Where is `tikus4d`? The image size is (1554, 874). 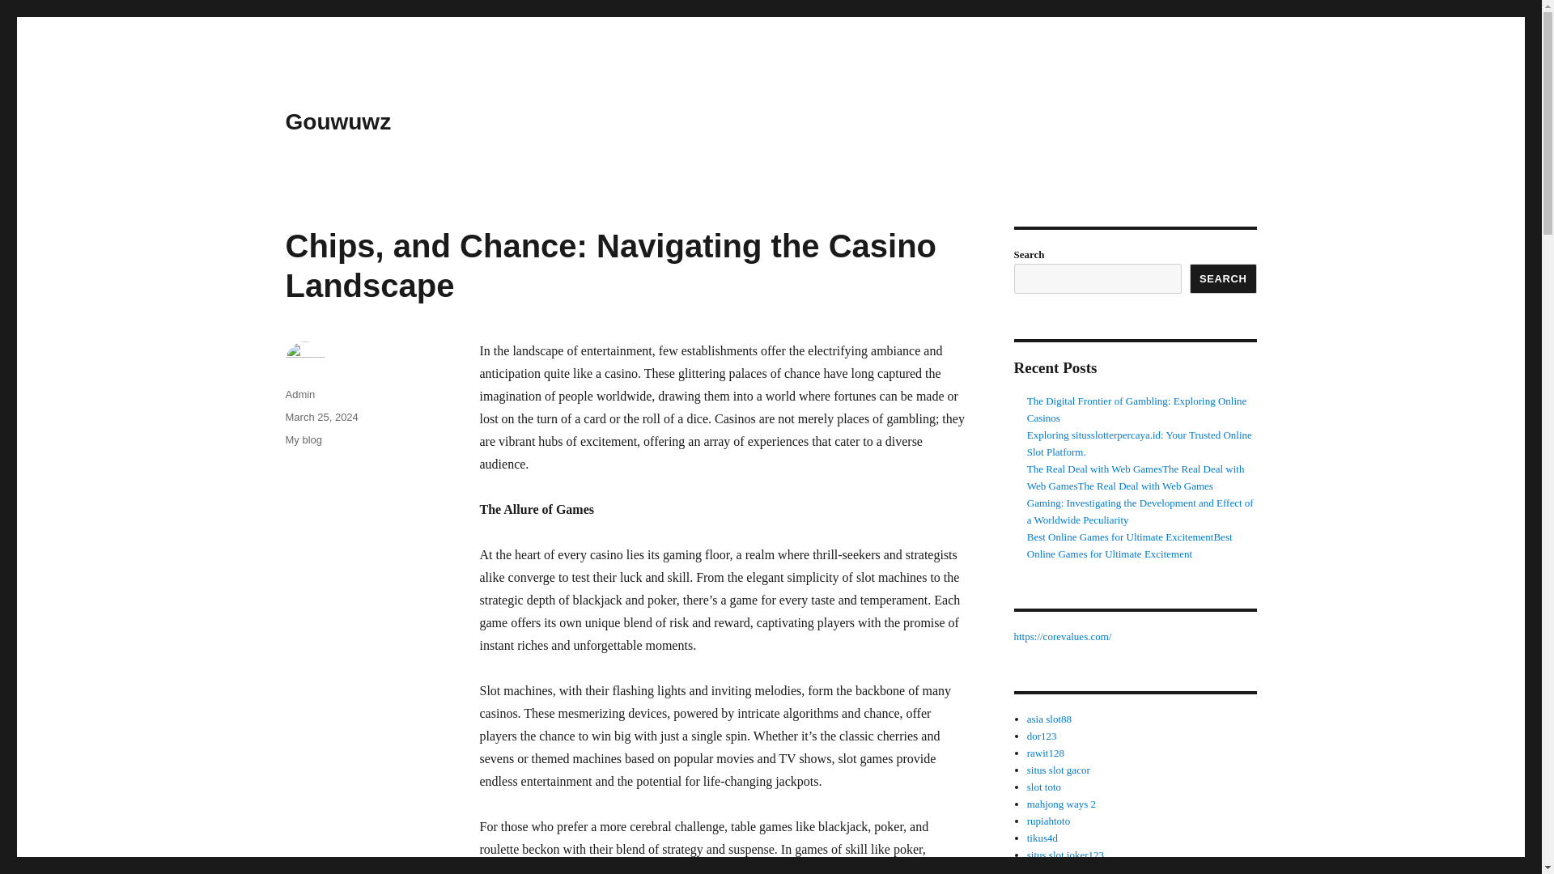
tikus4d is located at coordinates (1042, 838).